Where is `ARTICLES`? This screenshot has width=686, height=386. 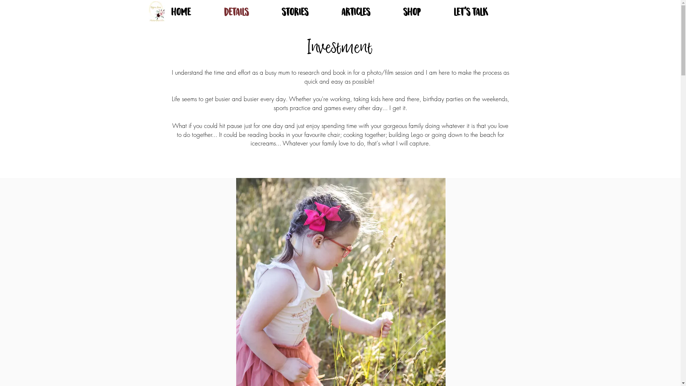
ARTICLES is located at coordinates (367, 8).